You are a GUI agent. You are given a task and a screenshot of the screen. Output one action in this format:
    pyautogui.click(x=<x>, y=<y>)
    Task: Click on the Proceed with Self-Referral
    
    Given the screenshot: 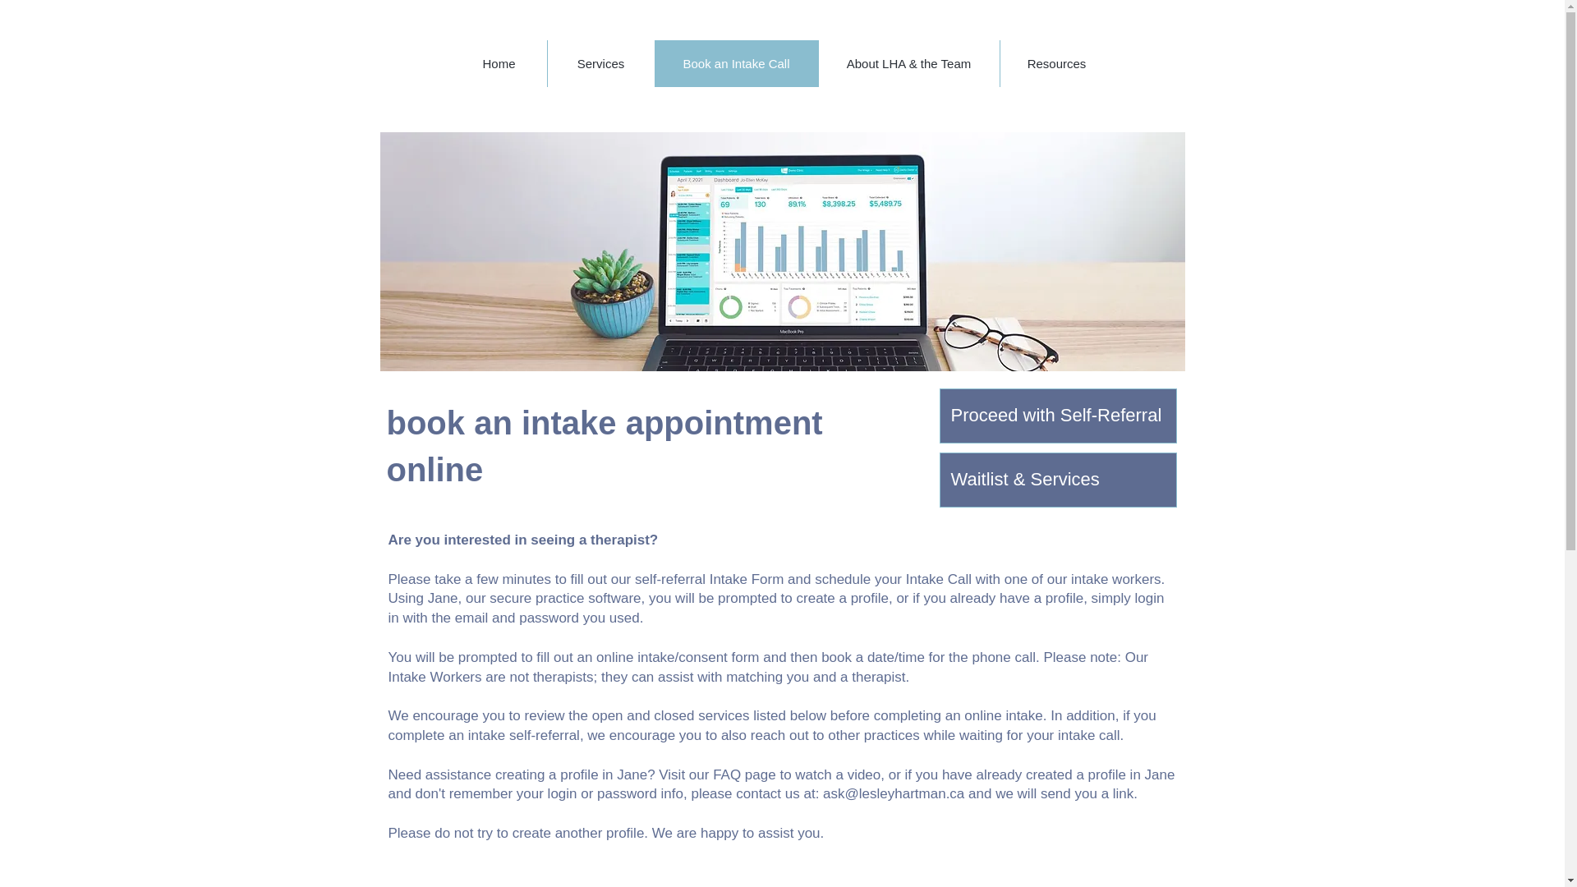 What is the action you would take?
    pyautogui.click(x=1058, y=416)
    